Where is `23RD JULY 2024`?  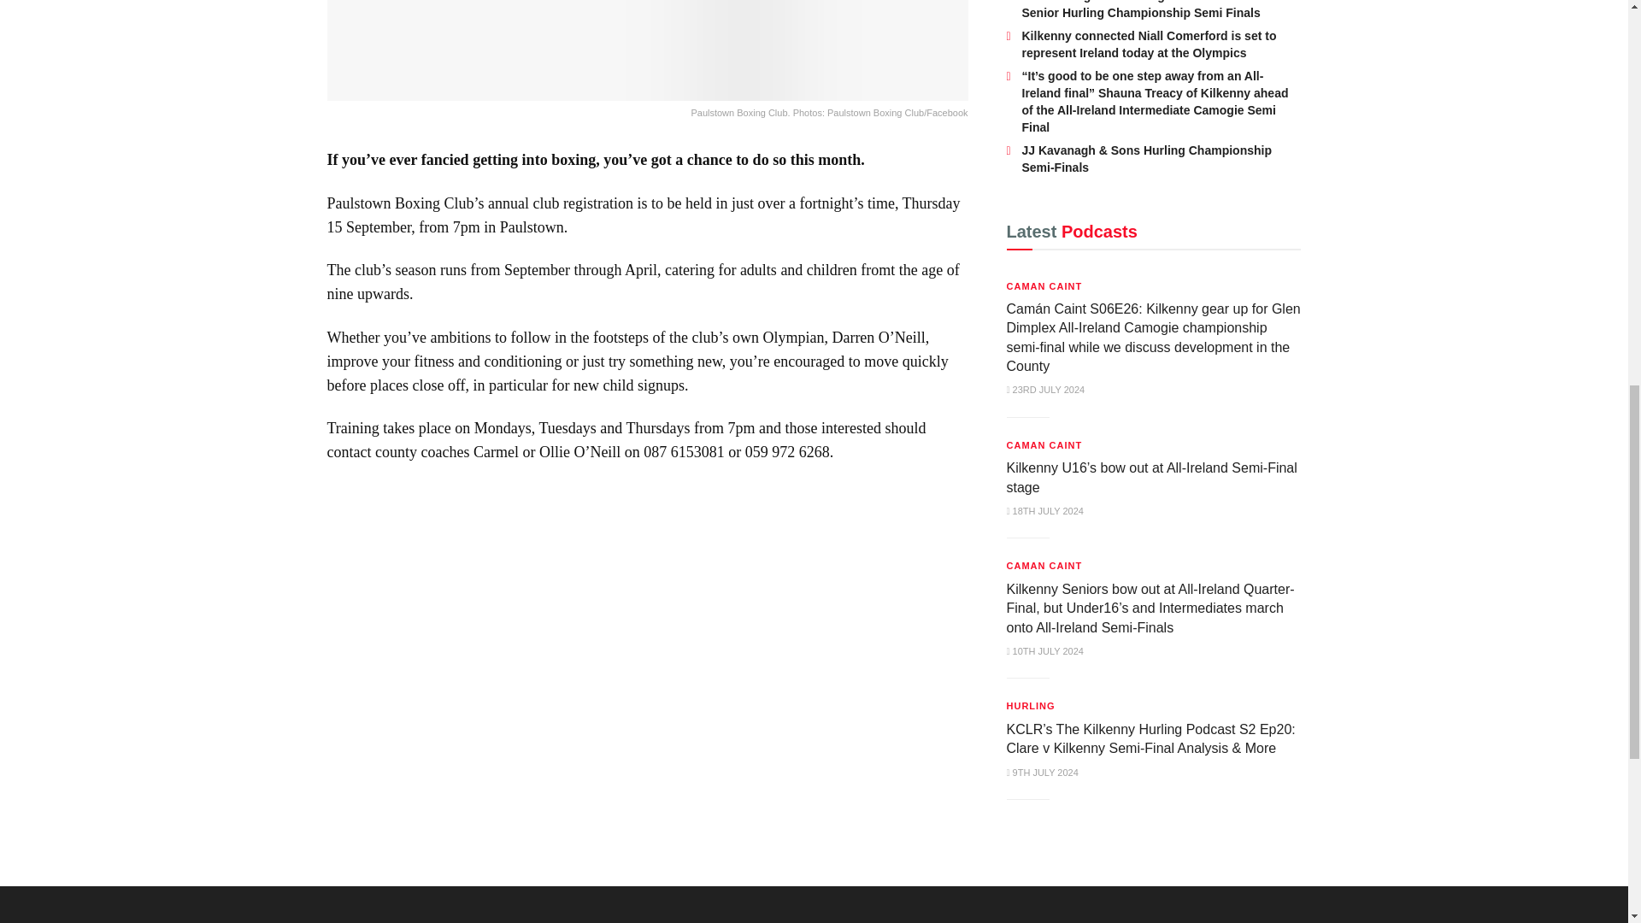 23RD JULY 2024 is located at coordinates (1046, 390).